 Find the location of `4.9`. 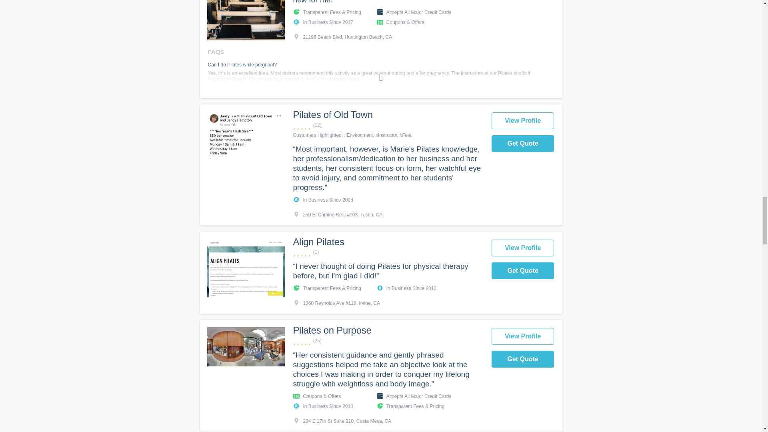

4.9 is located at coordinates (388, 341).